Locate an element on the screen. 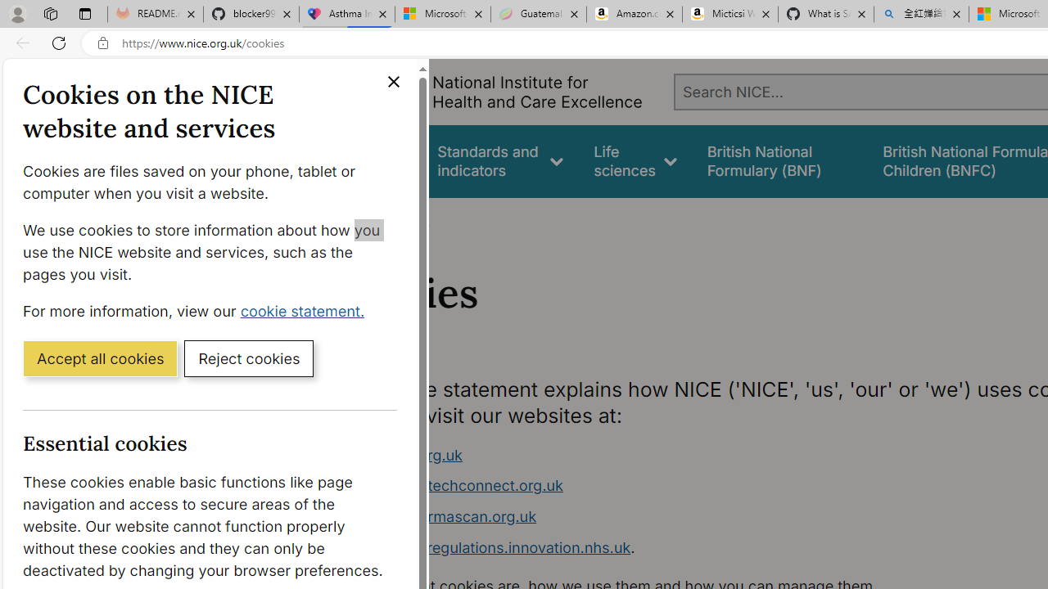 Image resolution: width=1048 pixels, height=589 pixels. Home> is located at coordinates (355, 219).